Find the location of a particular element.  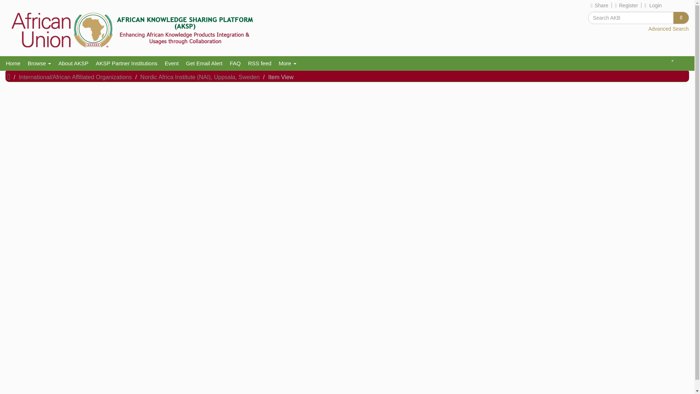

More is located at coordinates (287, 63).